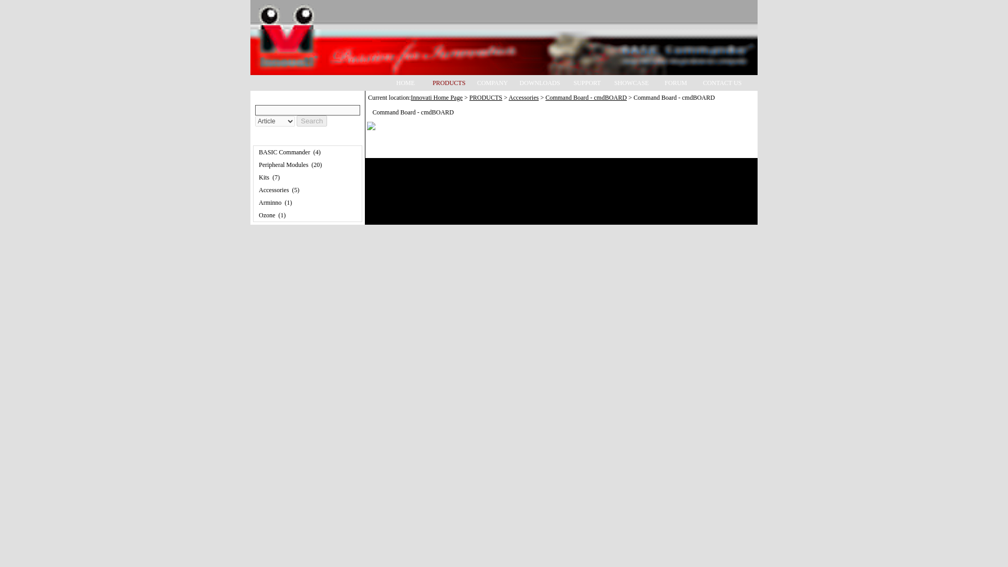 The image size is (1008, 567). I want to click on Accessories, so click(523, 98).